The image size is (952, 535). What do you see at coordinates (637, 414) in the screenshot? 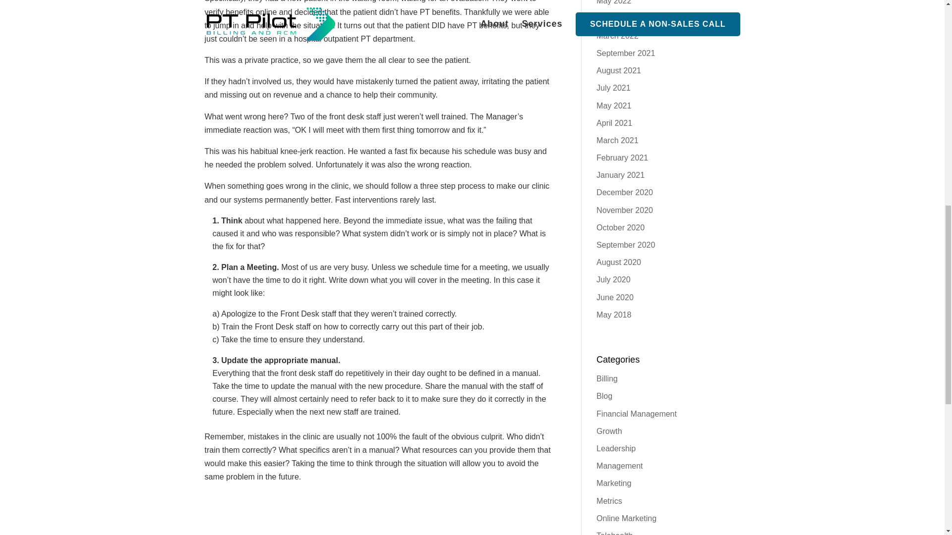
I see `Financial Management` at bounding box center [637, 414].